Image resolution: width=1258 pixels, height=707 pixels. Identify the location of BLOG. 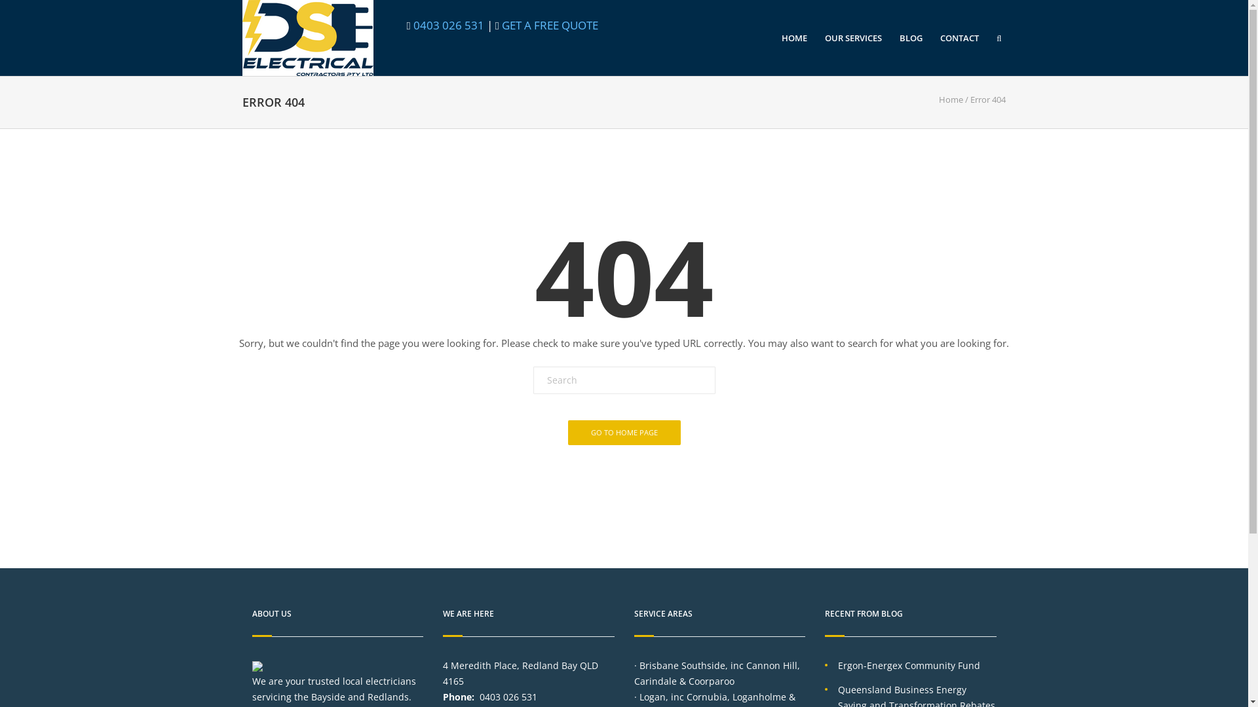
(911, 38).